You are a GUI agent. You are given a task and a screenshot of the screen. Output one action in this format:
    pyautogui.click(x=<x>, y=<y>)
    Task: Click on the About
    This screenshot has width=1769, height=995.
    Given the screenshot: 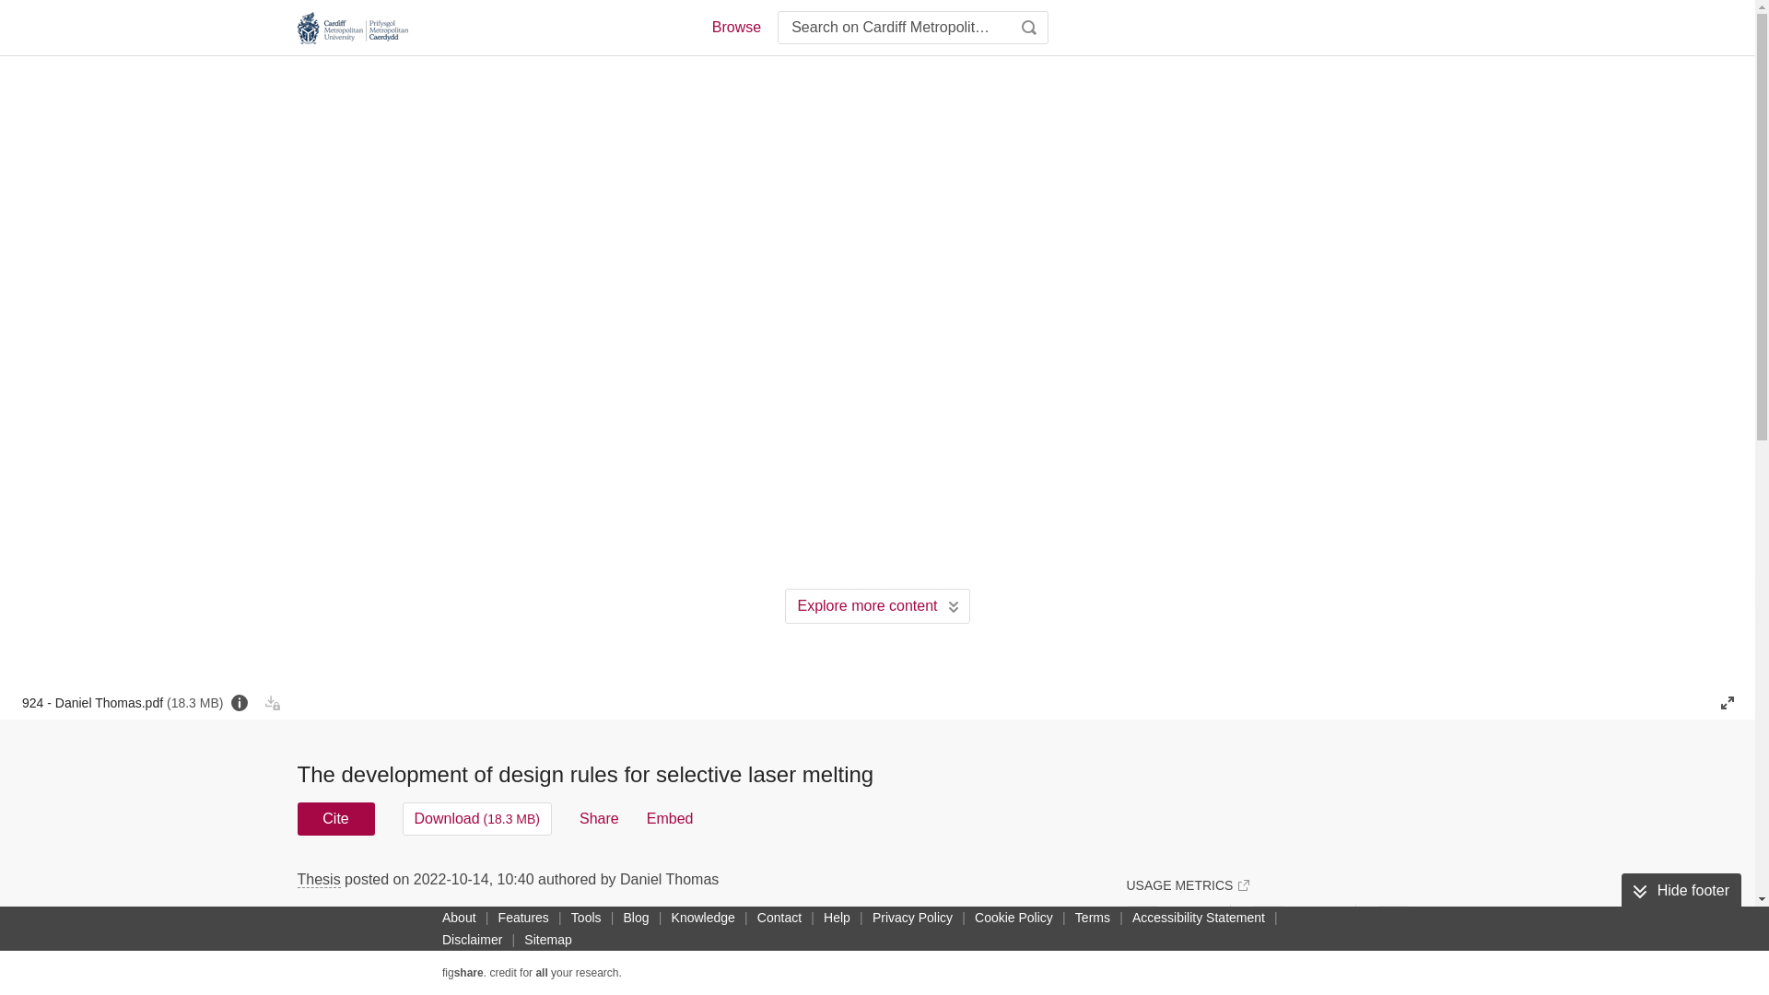 What is the action you would take?
    pyautogui.click(x=459, y=917)
    